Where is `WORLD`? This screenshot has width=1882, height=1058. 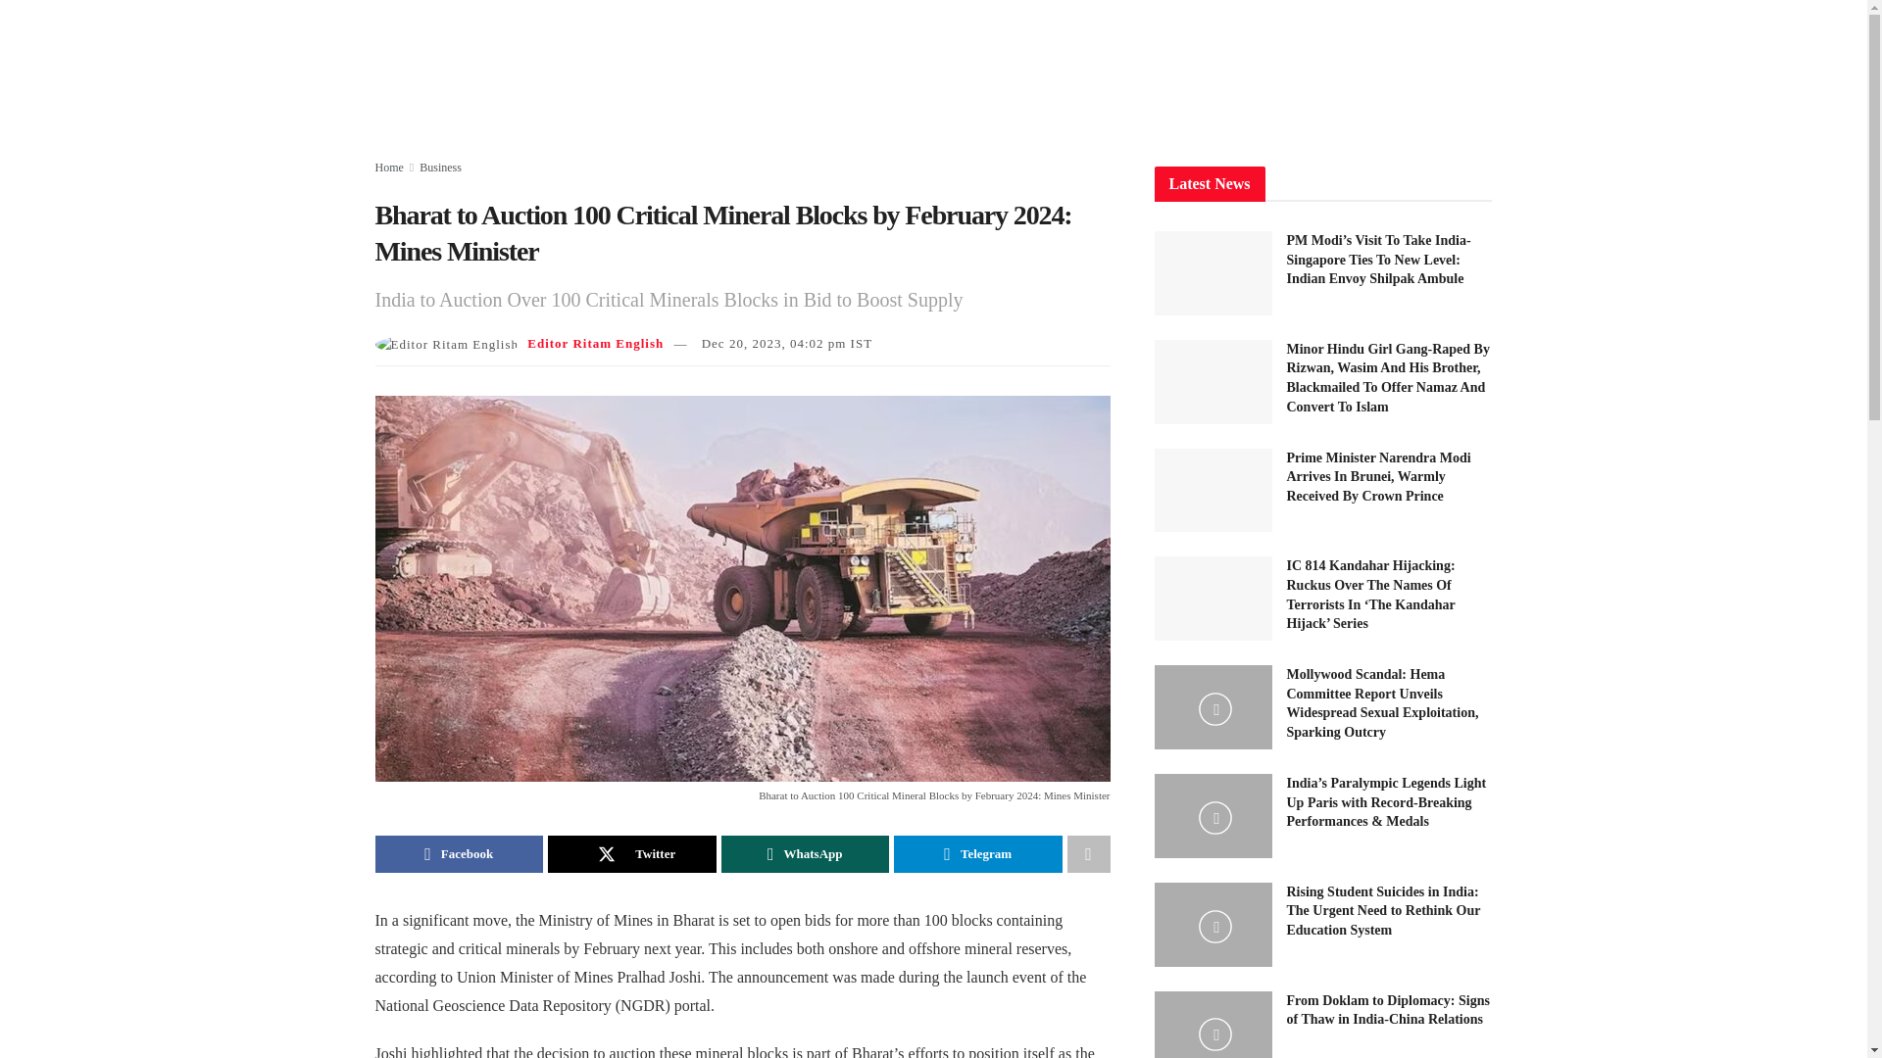 WORLD is located at coordinates (841, 69).